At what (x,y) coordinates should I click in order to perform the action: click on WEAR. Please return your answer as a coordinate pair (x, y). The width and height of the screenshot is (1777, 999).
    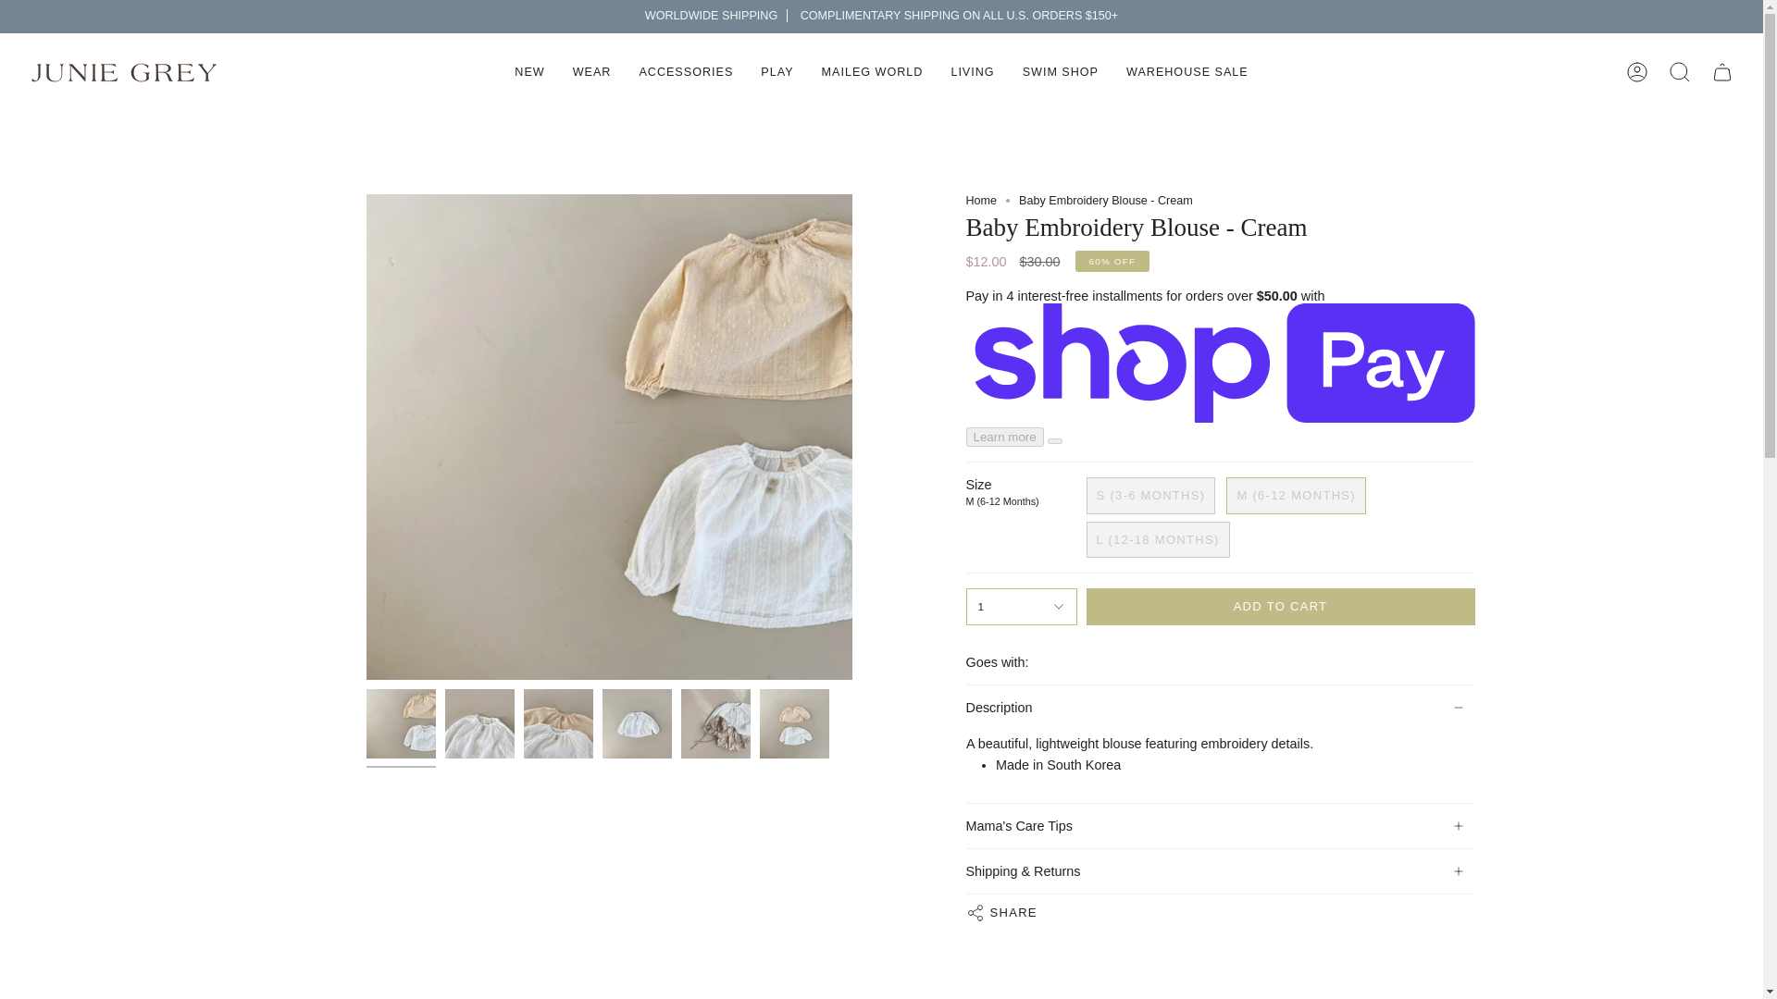
    Looking at the image, I should click on (592, 72).